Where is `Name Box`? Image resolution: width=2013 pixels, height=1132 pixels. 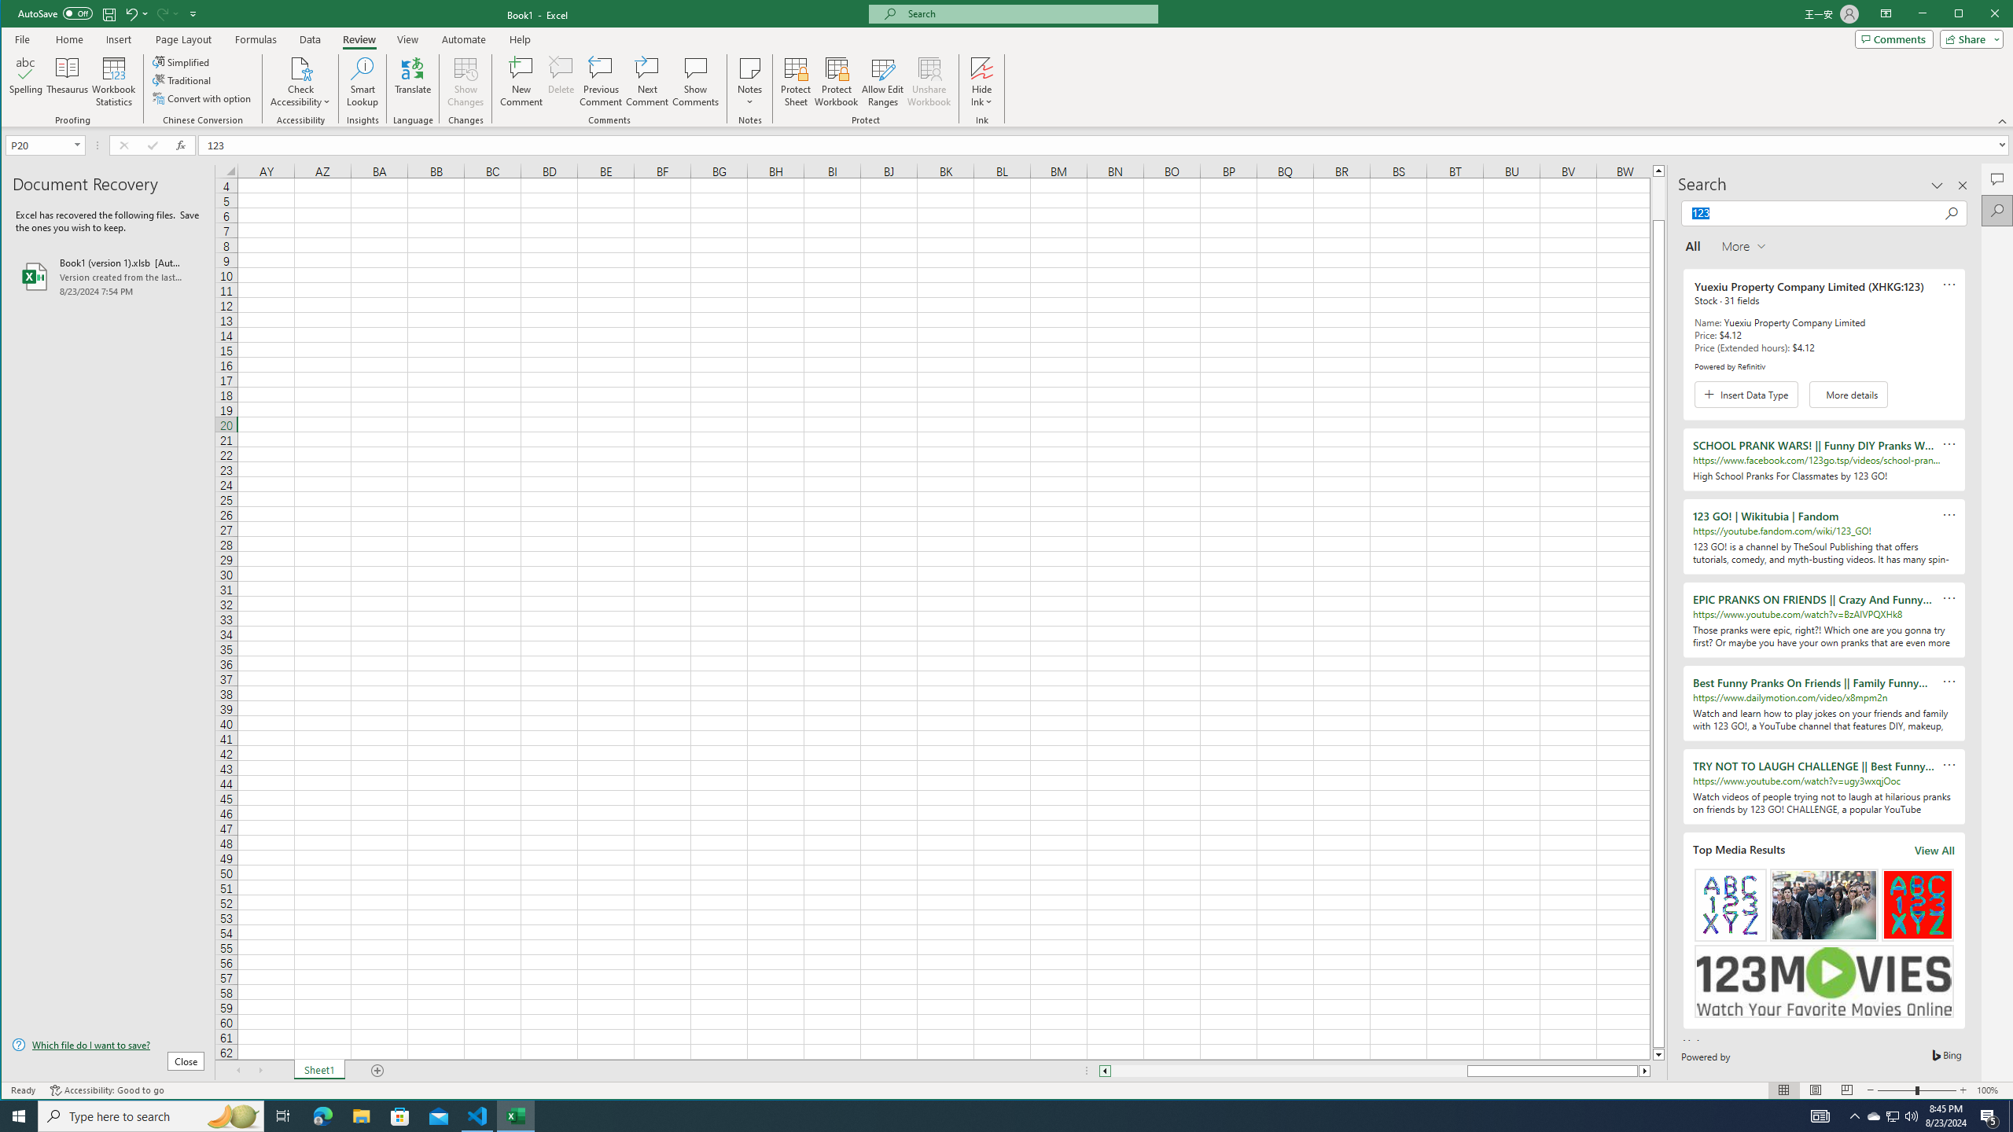
Name Box is located at coordinates (45, 145).